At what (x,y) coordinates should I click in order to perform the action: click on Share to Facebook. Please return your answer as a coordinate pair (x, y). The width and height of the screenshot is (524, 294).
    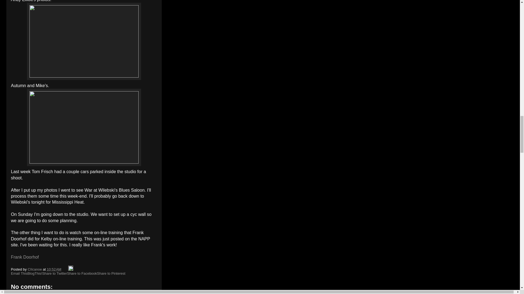
    Looking at the image, I should click on (82, 273).